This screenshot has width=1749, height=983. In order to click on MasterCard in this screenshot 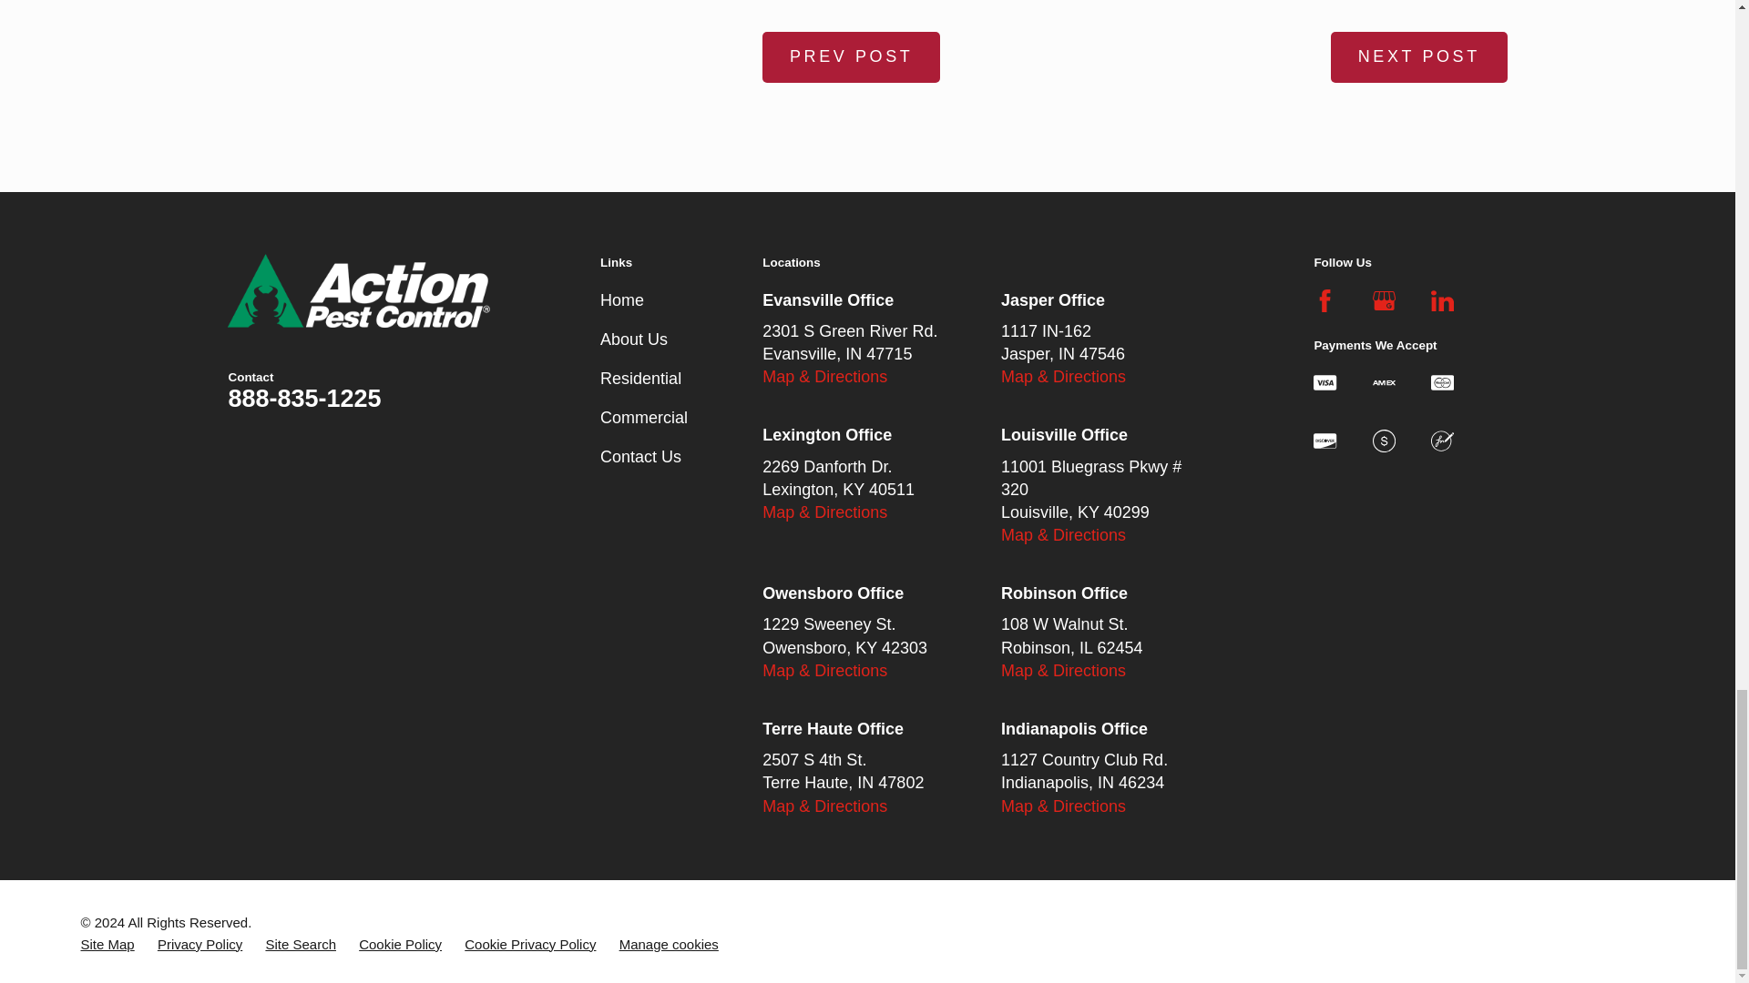, I will do `click(1441, 382)`.